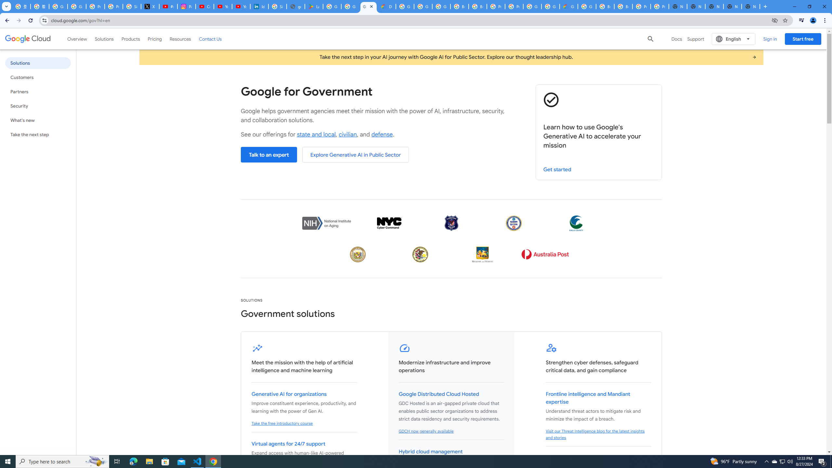 The width and height of the screenshot is (832, 468). Describe the element at coordinates (104, 39) in the screenshot. I see `Solutions` at that location.